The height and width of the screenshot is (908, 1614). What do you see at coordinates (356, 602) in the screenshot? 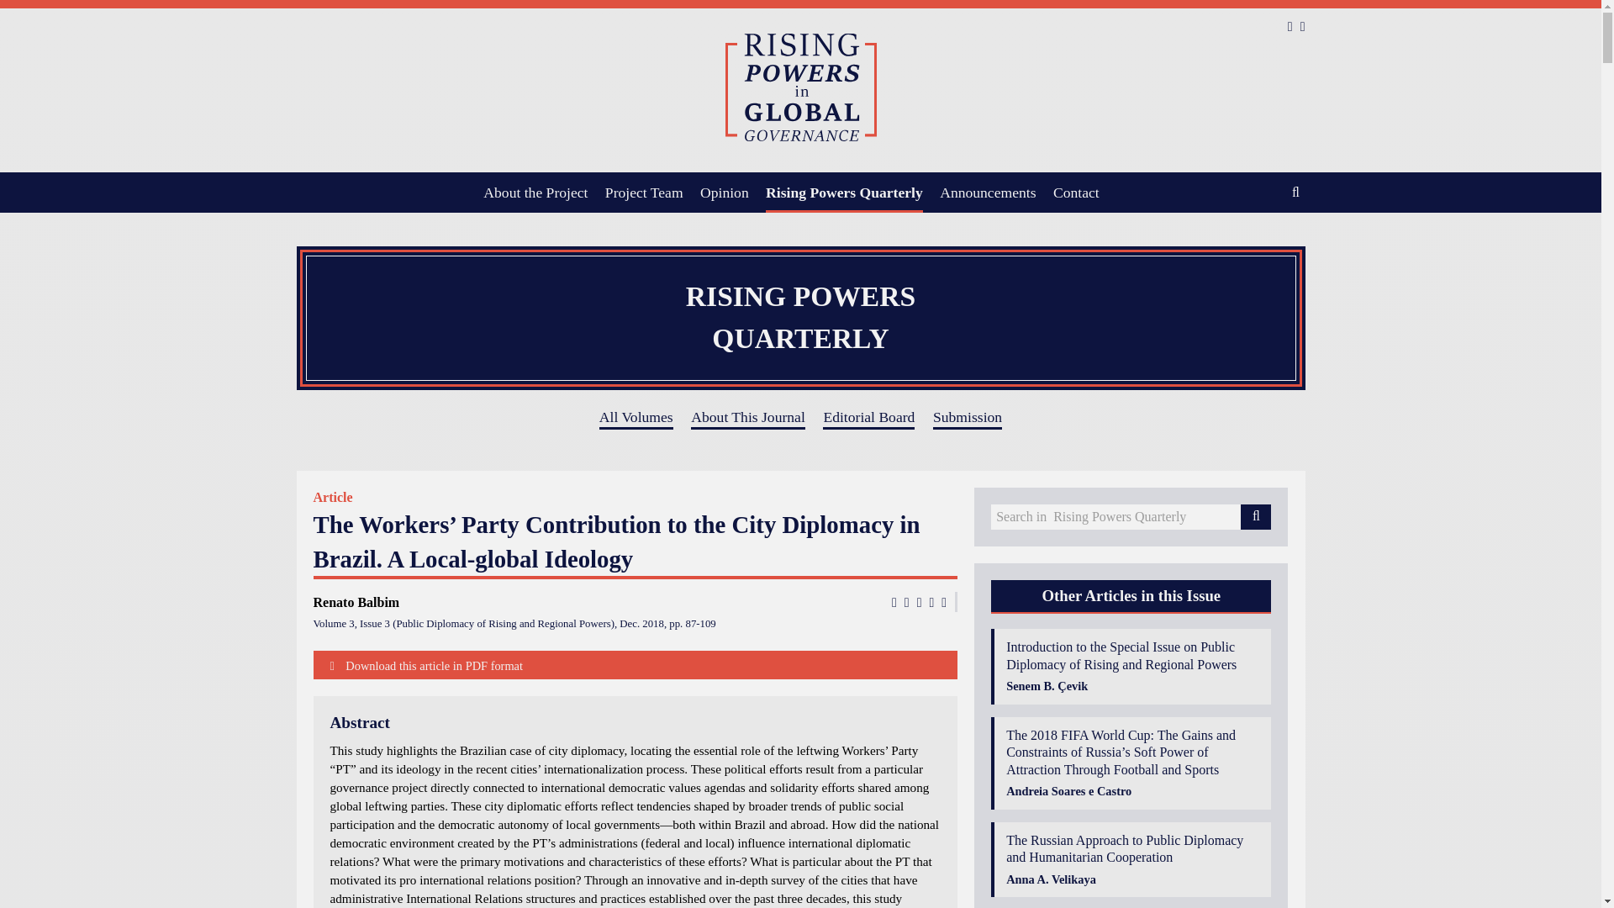
I see `Renato Balbim` at bounding box center [356, 602].